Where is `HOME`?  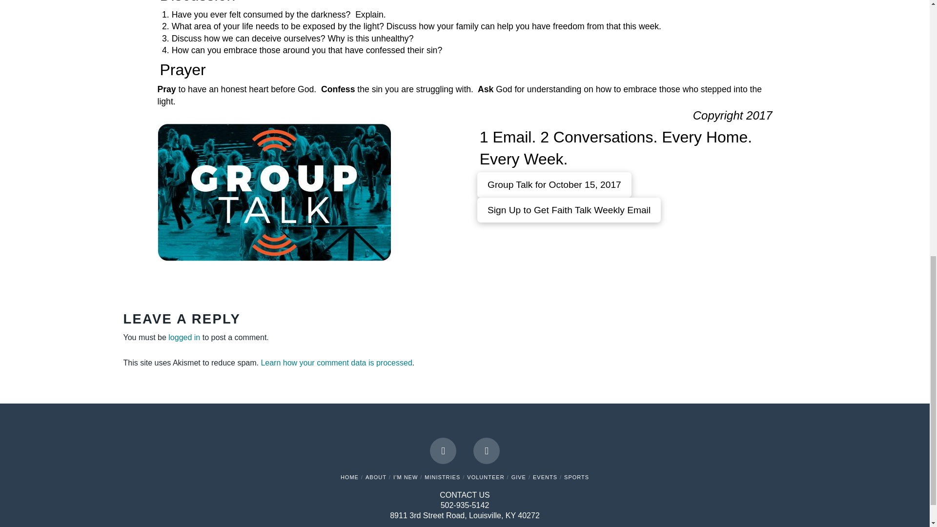 HOME is located at coordinates (349, 477).